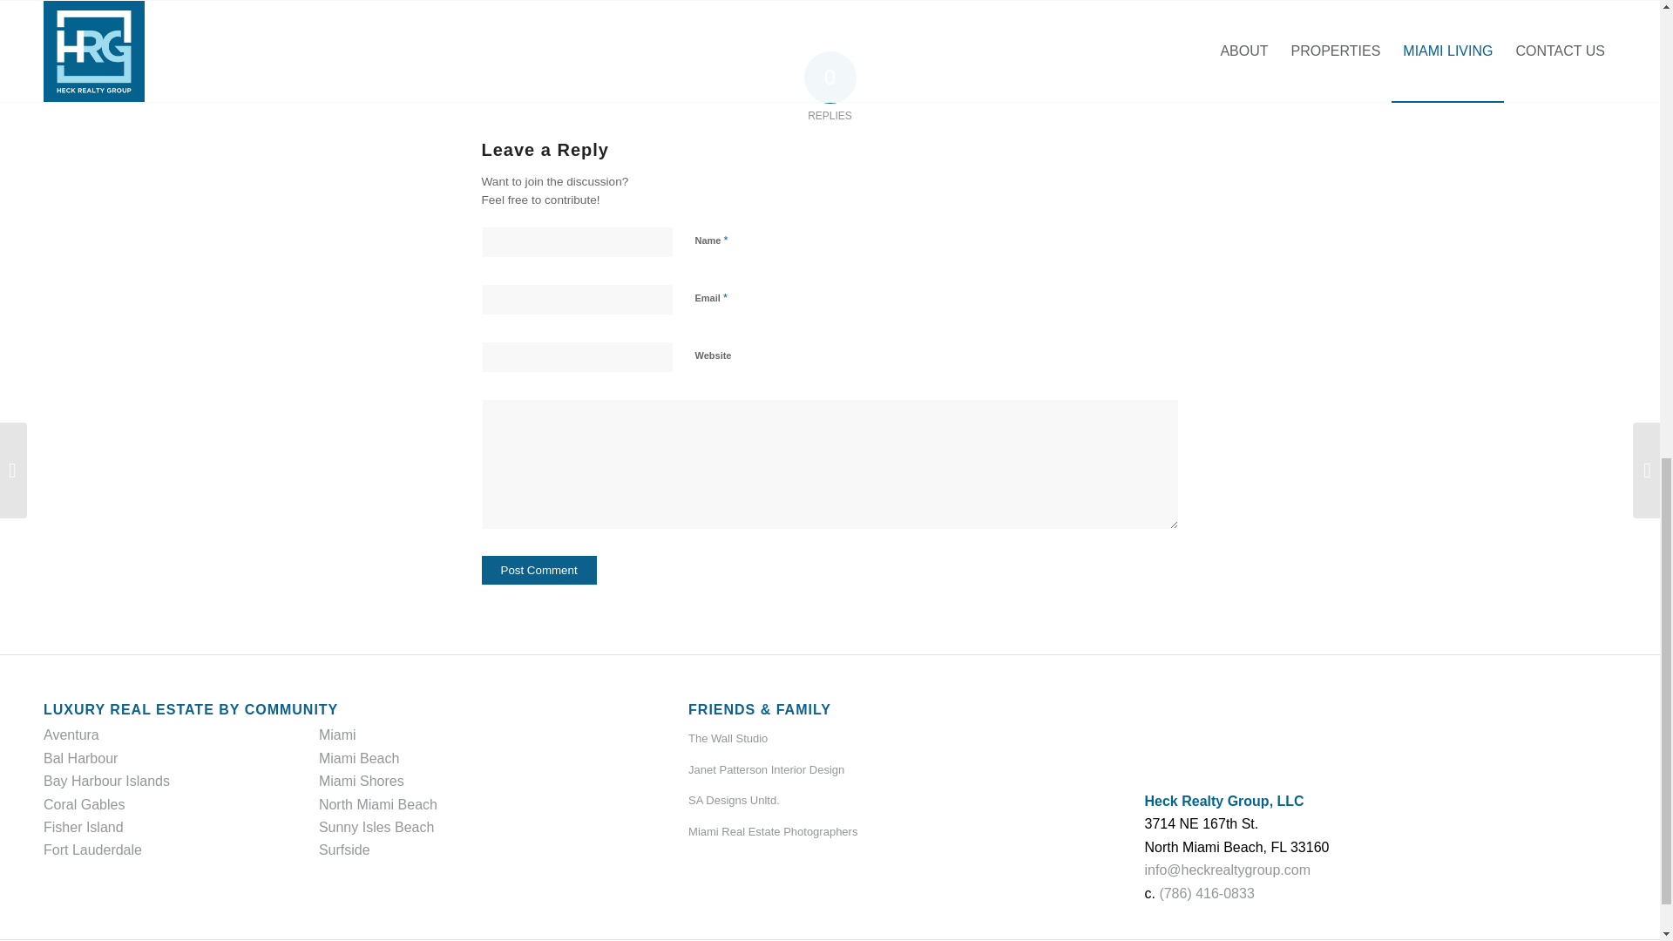 This screenshot has width=1673, height=941. What do you see at coordinates (376, 826) in the screenshot?
I see `Sunny Isles Beach` at bounding box center [376, 826].